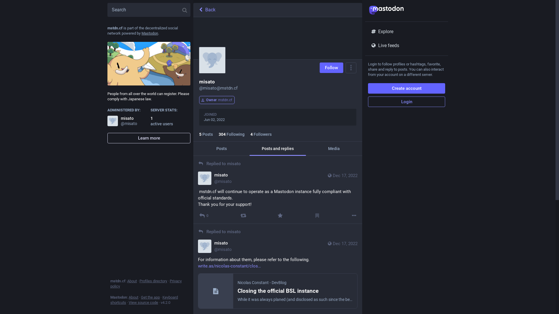 This screenshot has height=314, width=559. Describe the element at coordinates (280, 216) in the screenshot. I see `Favorite` at that location.